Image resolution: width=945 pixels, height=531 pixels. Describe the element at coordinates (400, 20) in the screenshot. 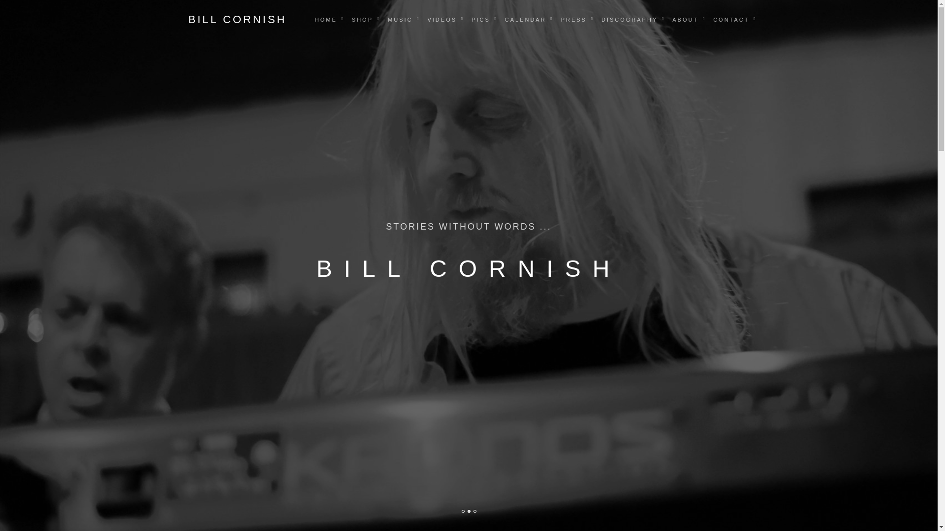

I see `MUSIC` at that location.